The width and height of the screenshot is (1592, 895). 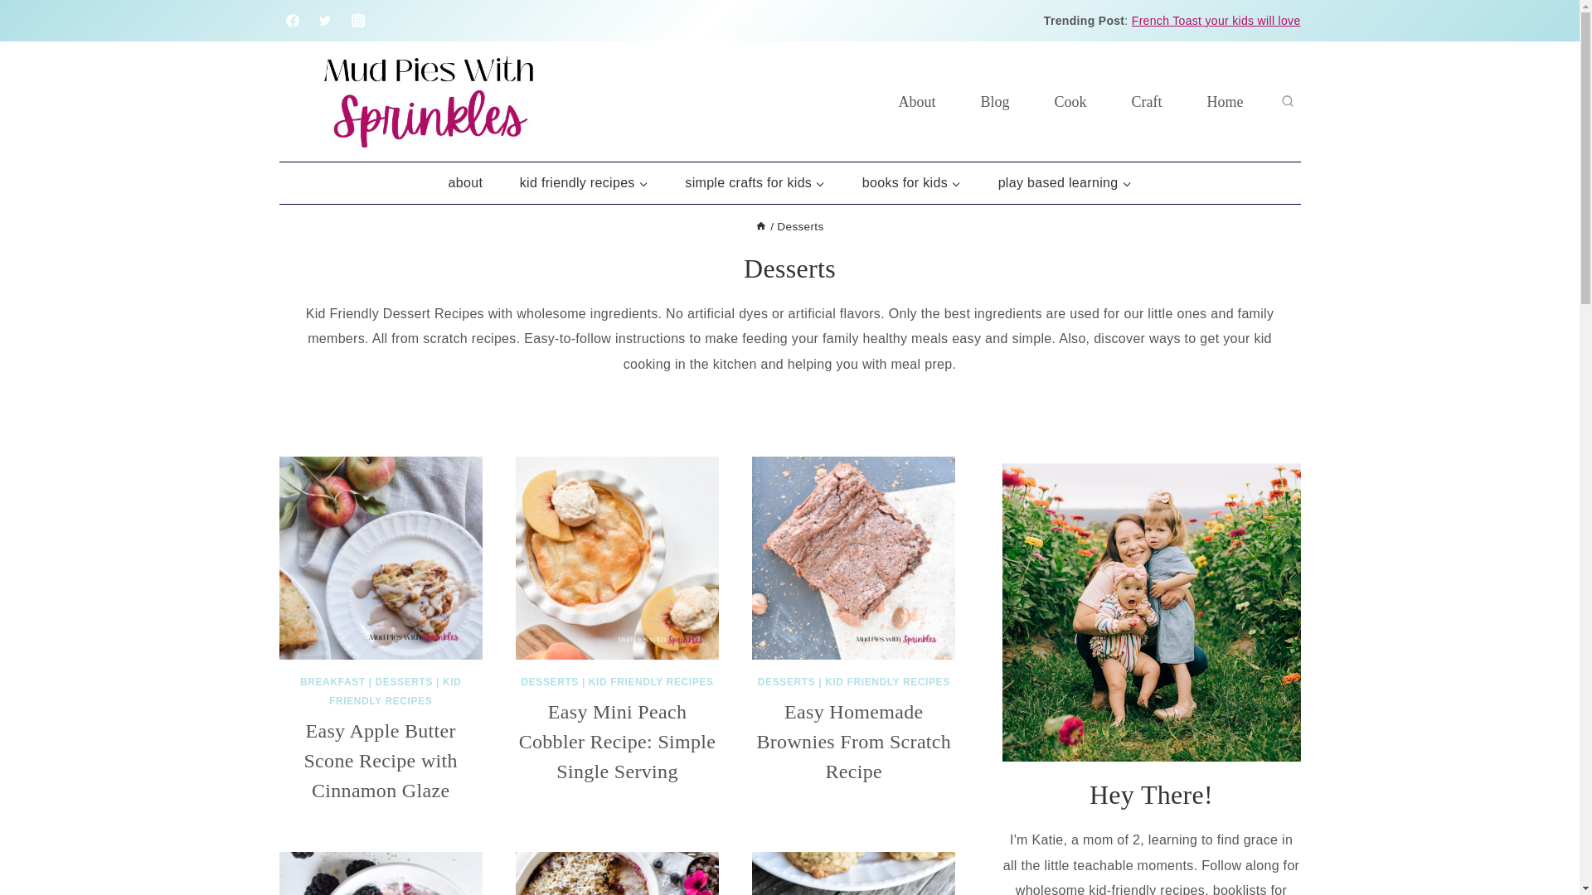 I want to click on French Toast your kids will love, so click(x=1216, y=21).